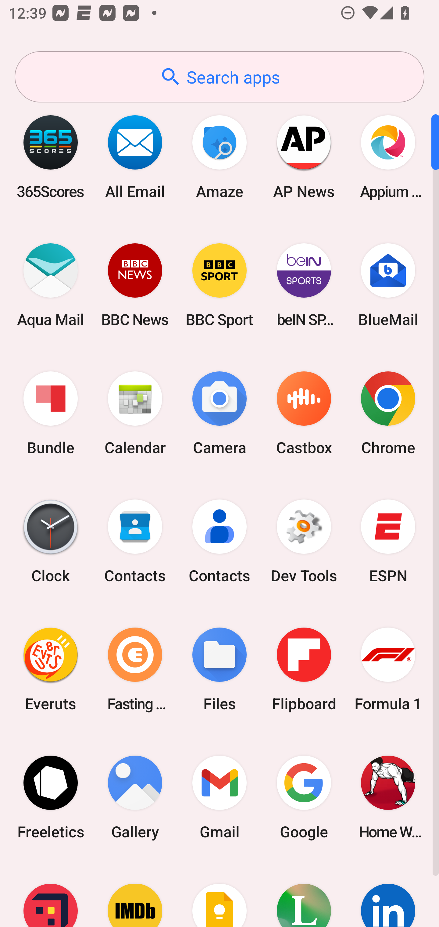 This screenshot has width=439, height=927. Describe the element at coordinates (51, 797) in the screenshot. I see `Freeletics` at that location.